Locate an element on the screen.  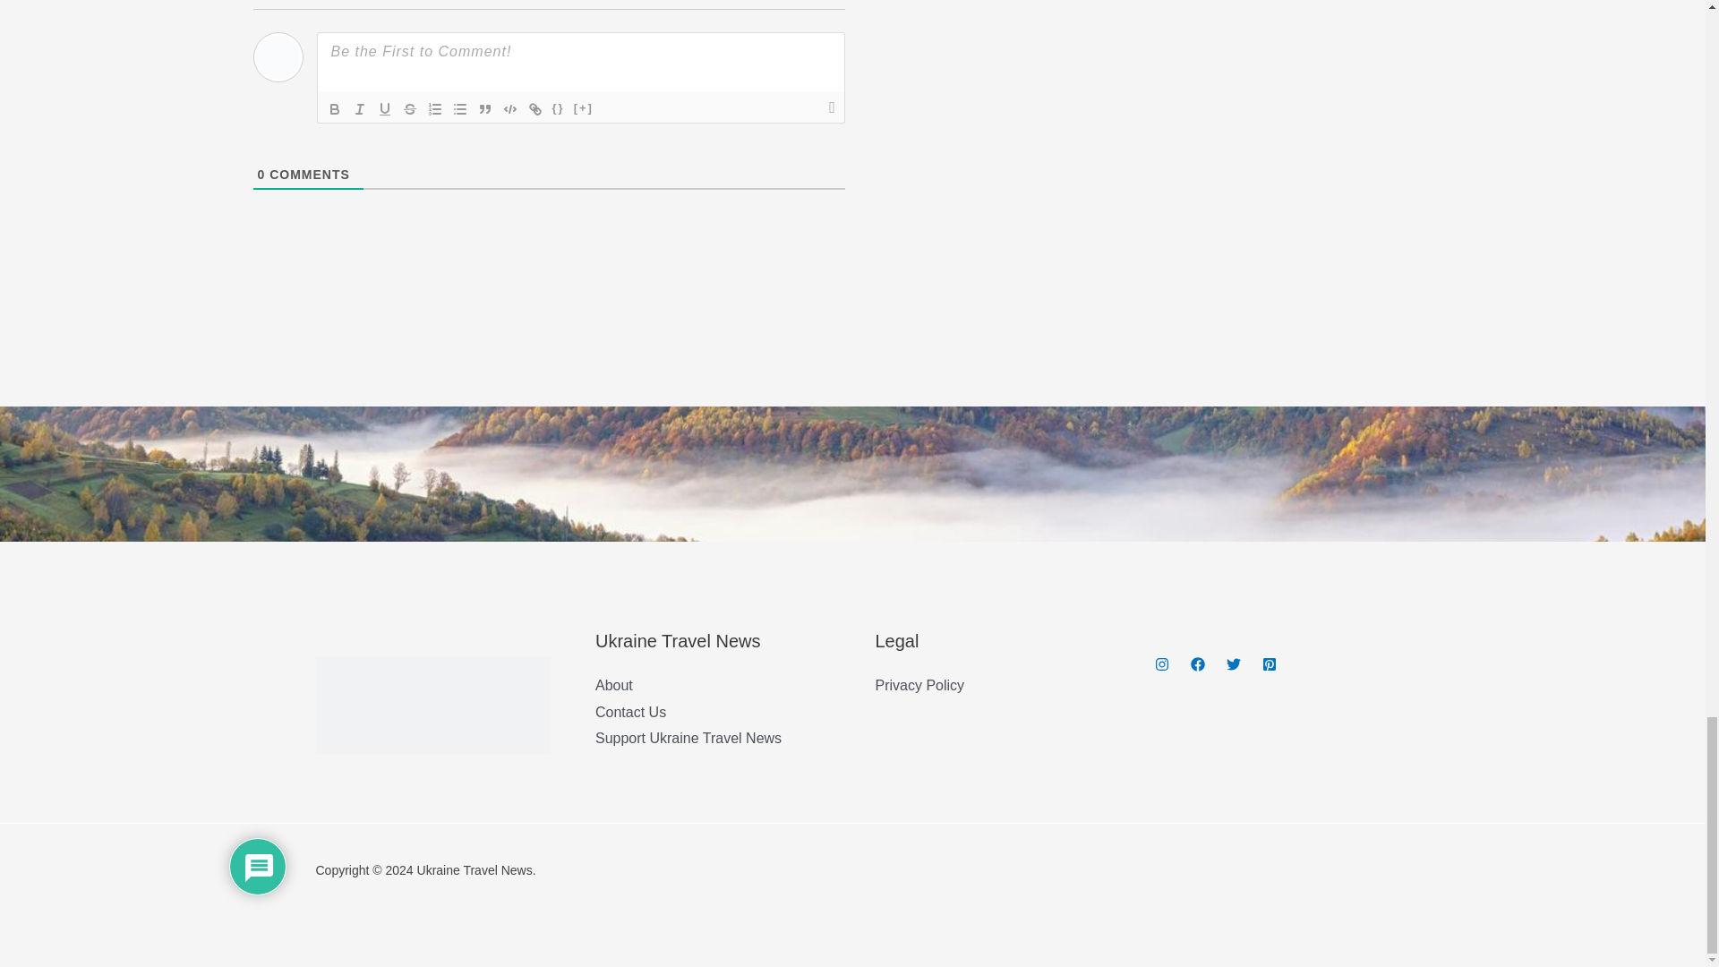
Code Block is located at coordinates (510, 109).